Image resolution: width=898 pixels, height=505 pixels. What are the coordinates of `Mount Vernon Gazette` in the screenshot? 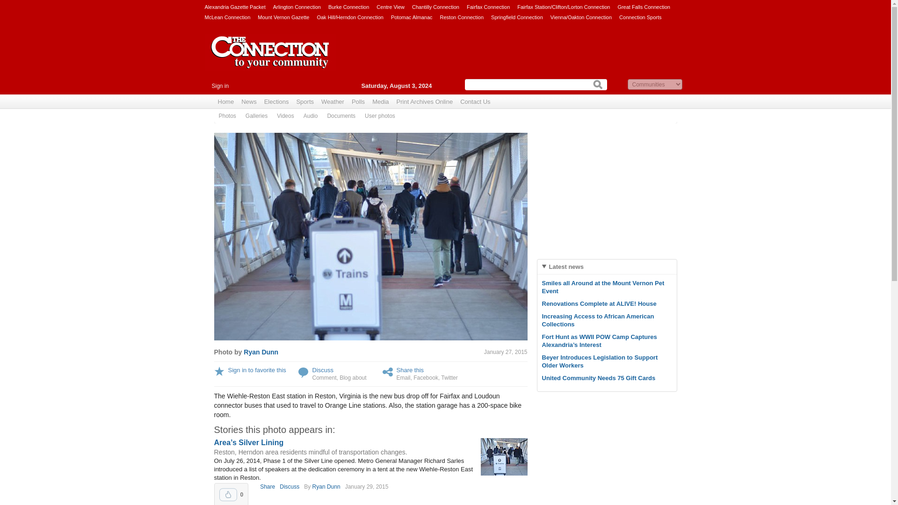 It's located at (283, 17).